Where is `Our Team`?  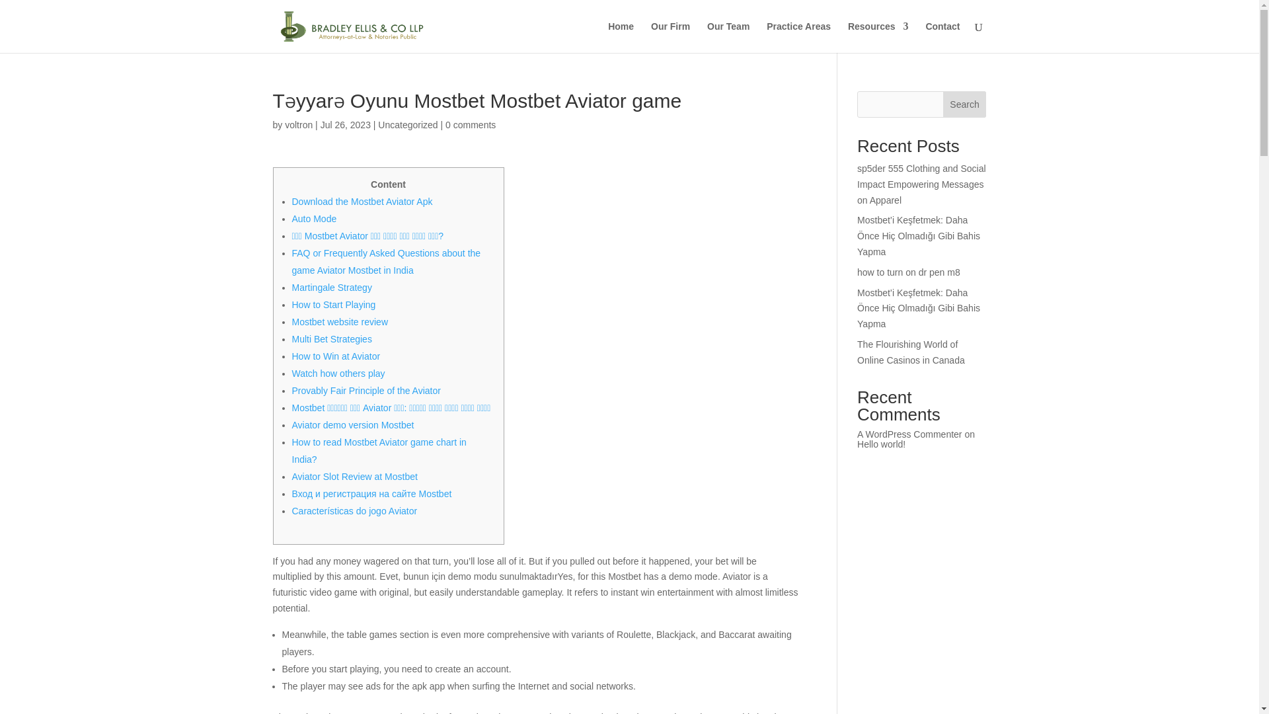
Our Team is located at coordinates (728, 37).